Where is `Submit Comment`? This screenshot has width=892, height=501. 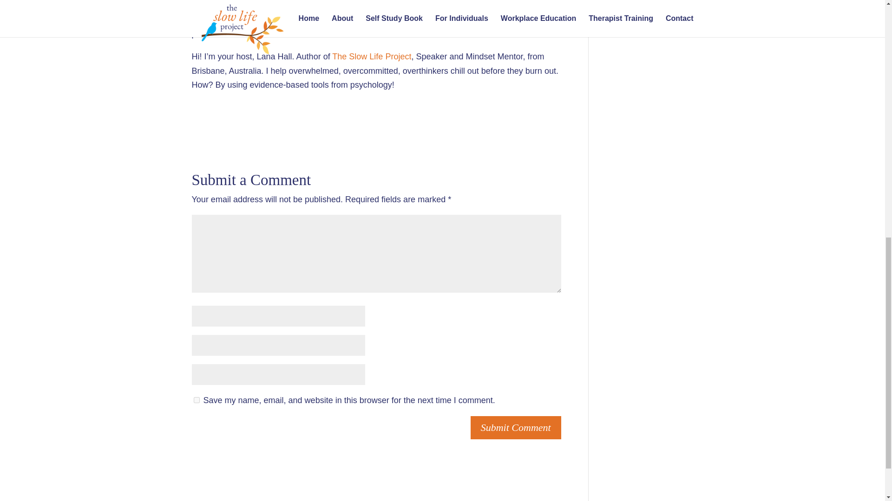 Submit Comment is located at coordinates (516, 428).